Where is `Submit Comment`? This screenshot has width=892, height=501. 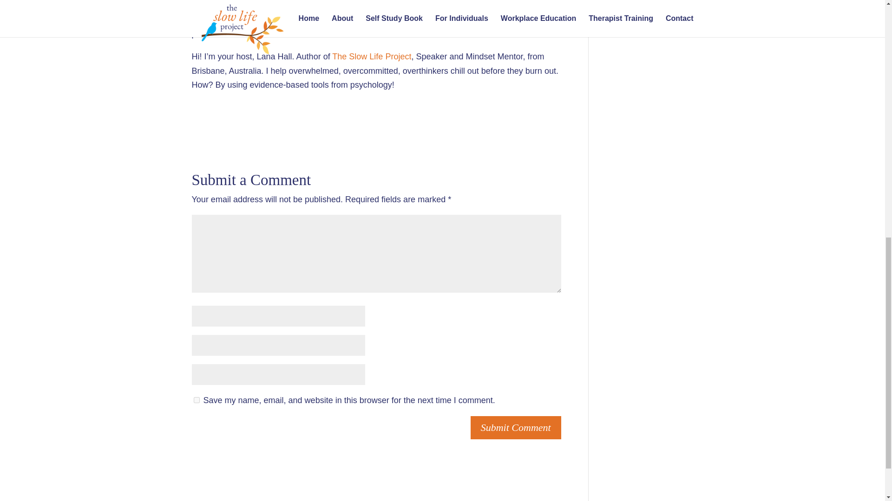 Submit Comment is located at coordinates (516, 428).